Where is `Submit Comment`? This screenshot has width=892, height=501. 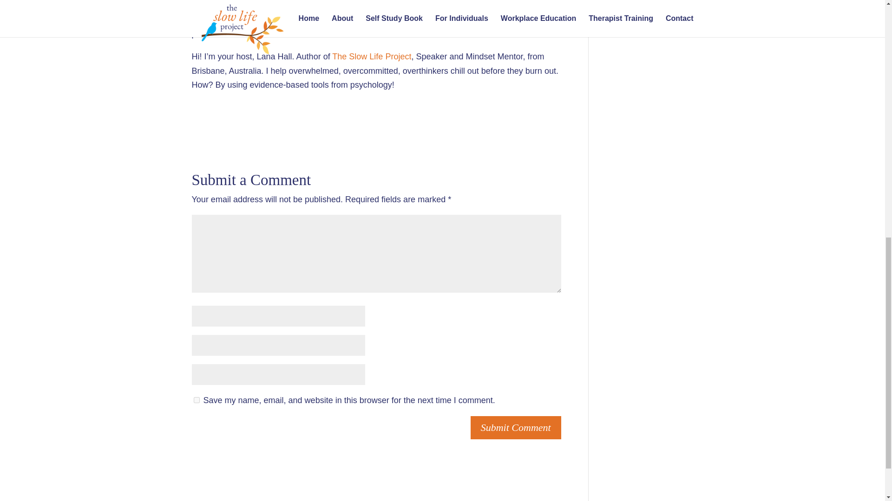 Submit Comment is located at coordinates (516, 428).